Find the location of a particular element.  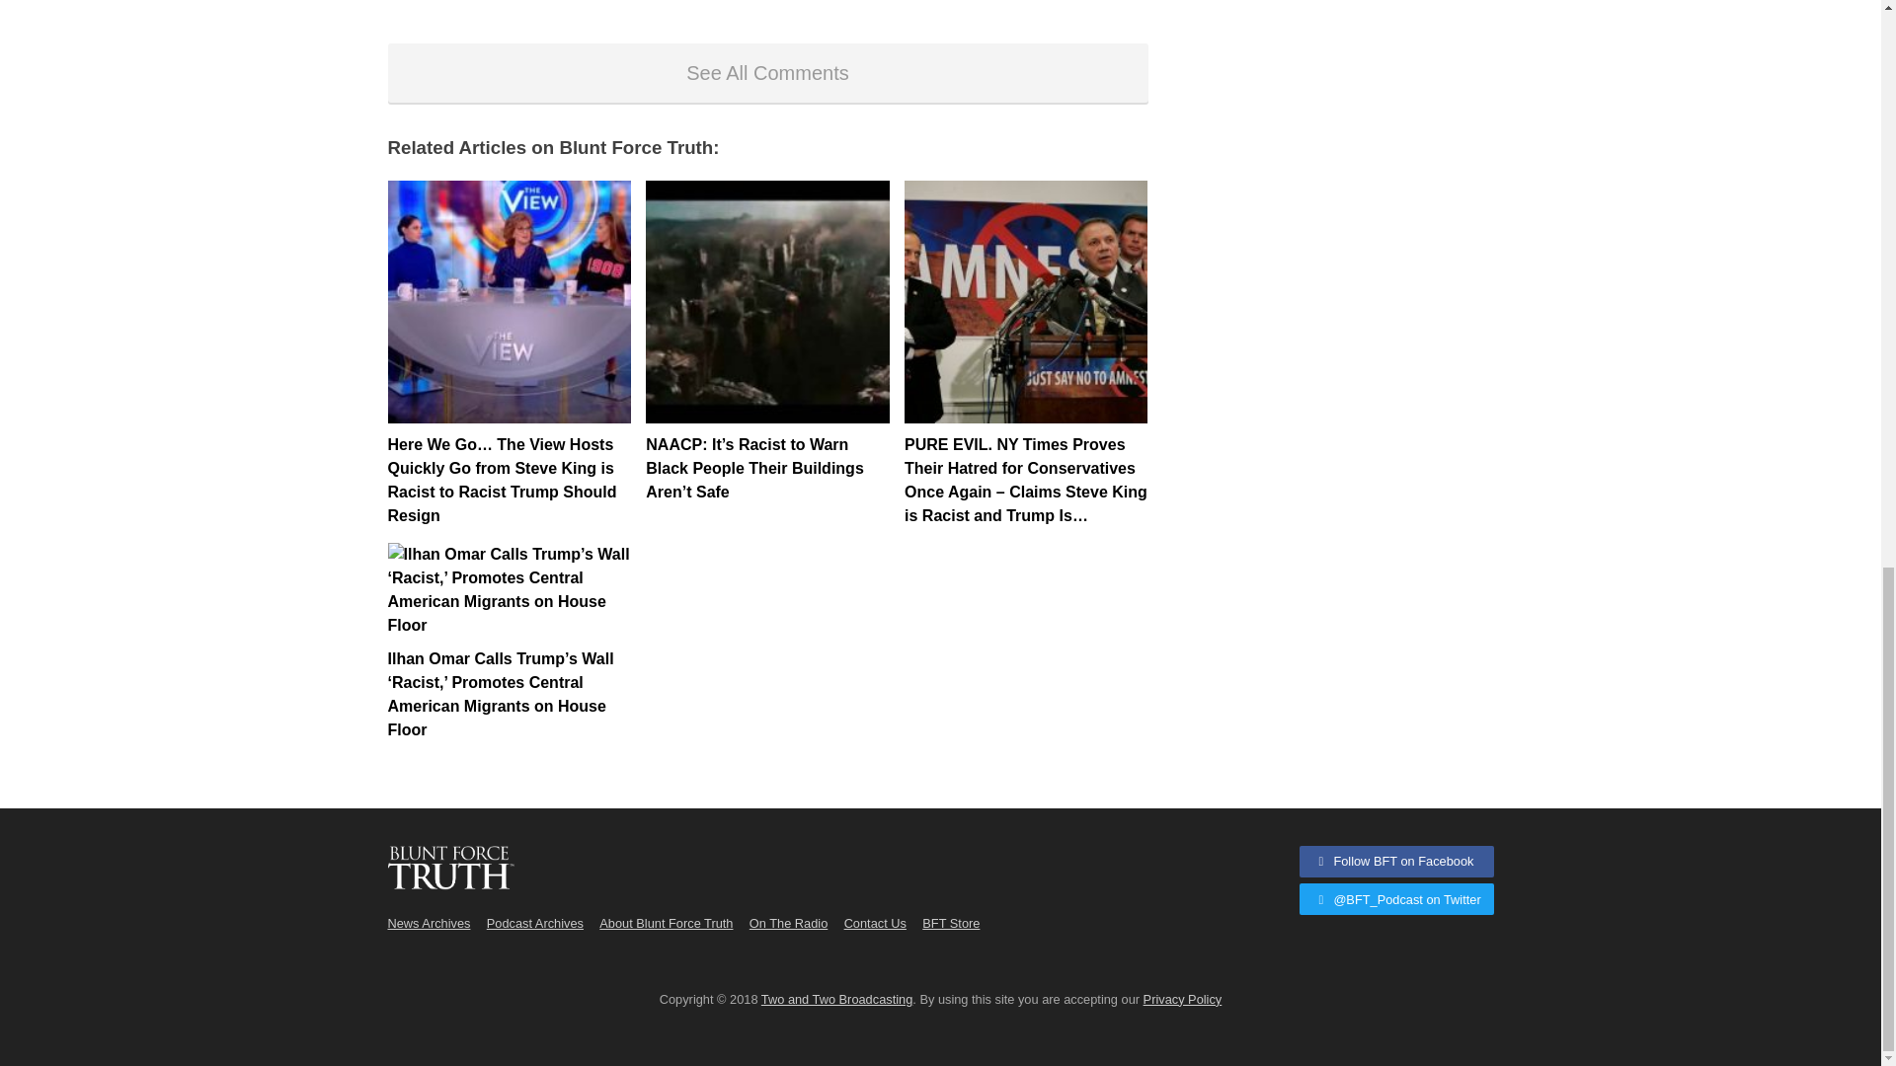

BFT Store is located at coordinates (950, 922).